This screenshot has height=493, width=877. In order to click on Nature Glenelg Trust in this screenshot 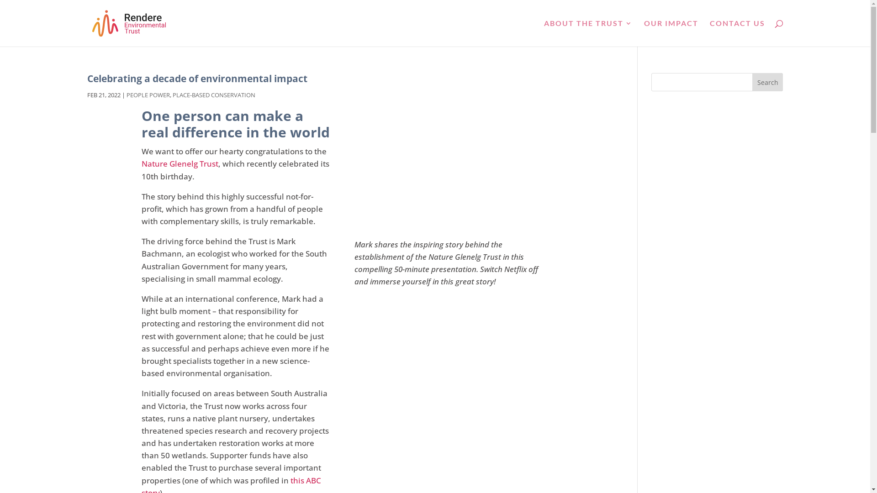, I will do `click(180, 163)`.